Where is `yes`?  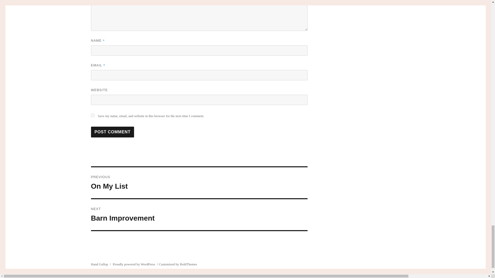
yes is located at coordinates (92, 115).